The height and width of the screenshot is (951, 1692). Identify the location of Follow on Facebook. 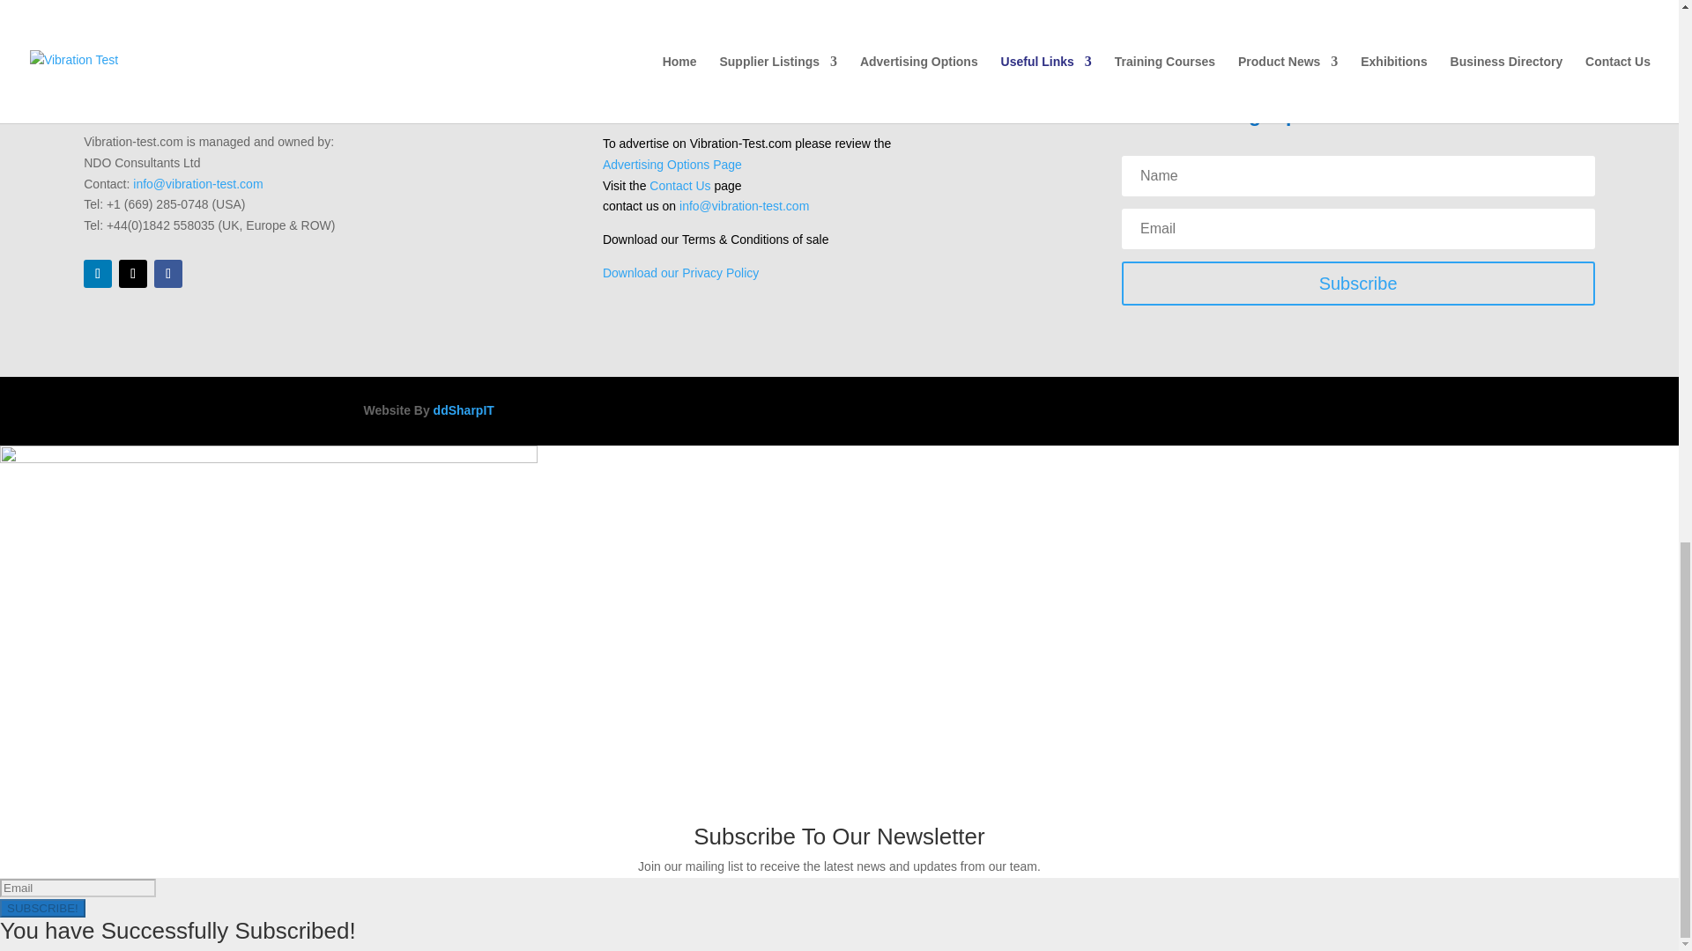
(167, 273).